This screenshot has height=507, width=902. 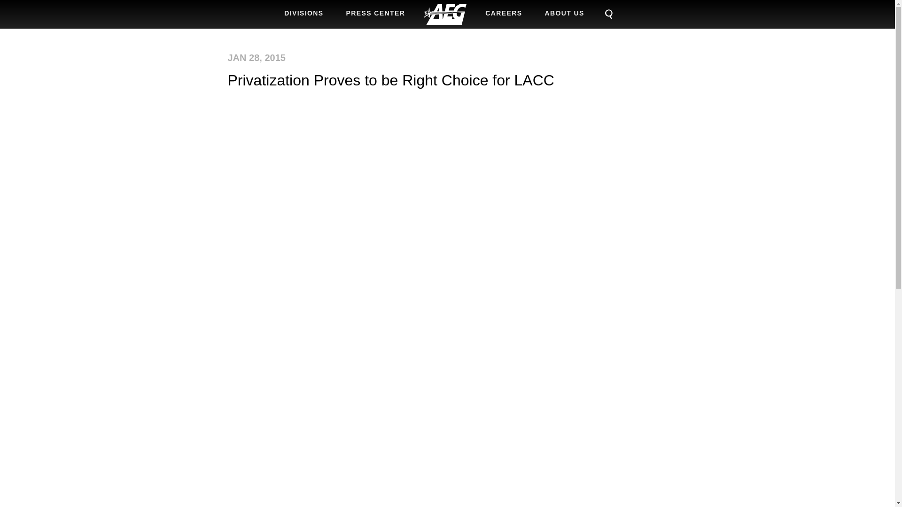 I want to click on CAREERS, so click(x=504, y=13).